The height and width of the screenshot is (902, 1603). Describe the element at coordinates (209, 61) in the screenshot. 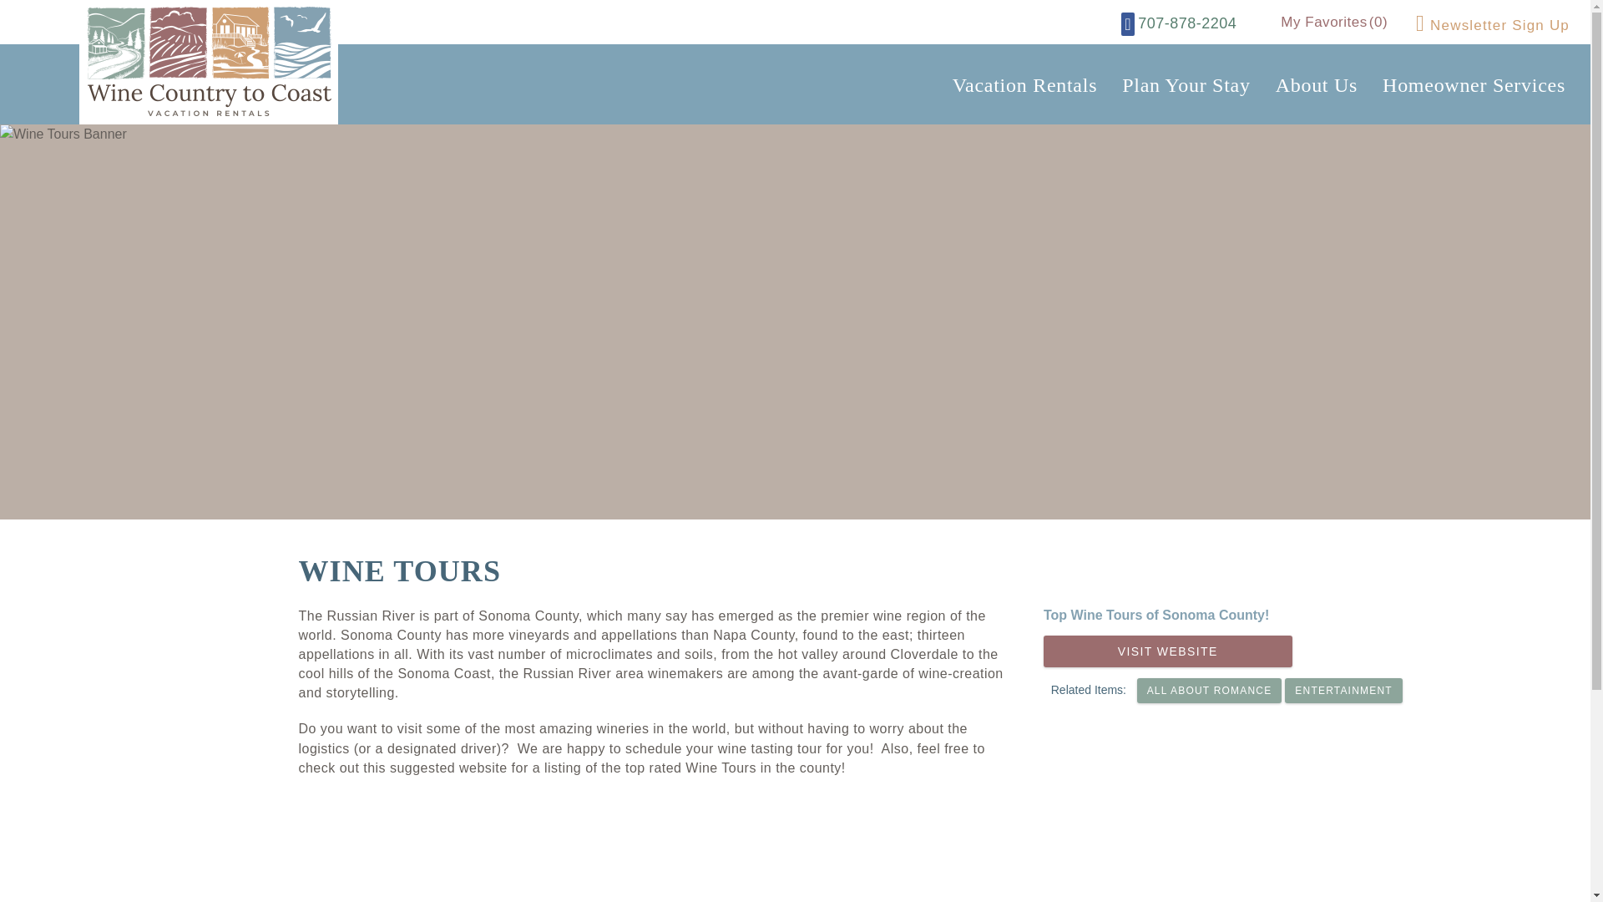

I see `Home` at that location.